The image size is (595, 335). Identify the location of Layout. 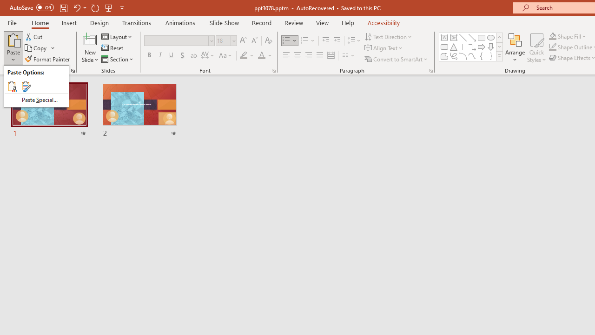
(117, 36).